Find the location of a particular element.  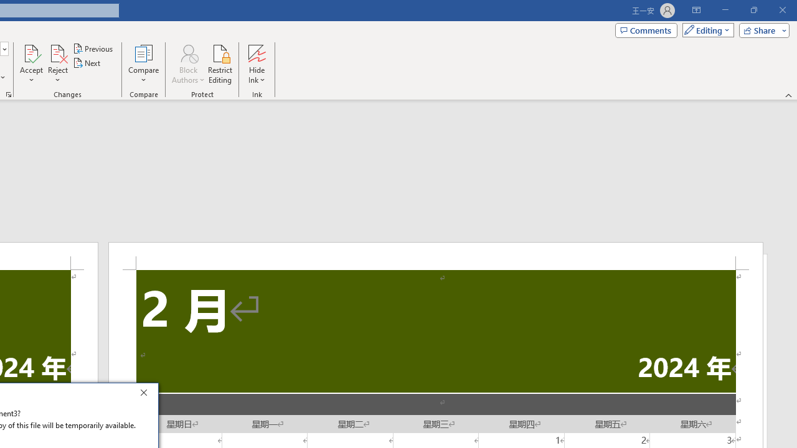

Accept and Move to Next is located at coordinates (31, 52).